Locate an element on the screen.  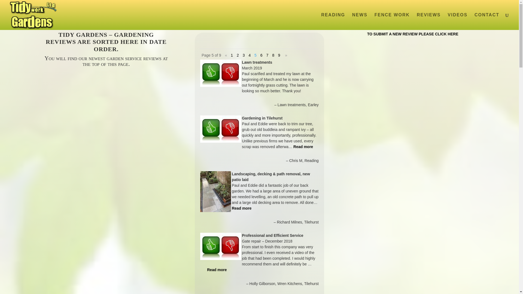
Complete testimonial by Holly Gilborson is located at coordinates (217, 269).